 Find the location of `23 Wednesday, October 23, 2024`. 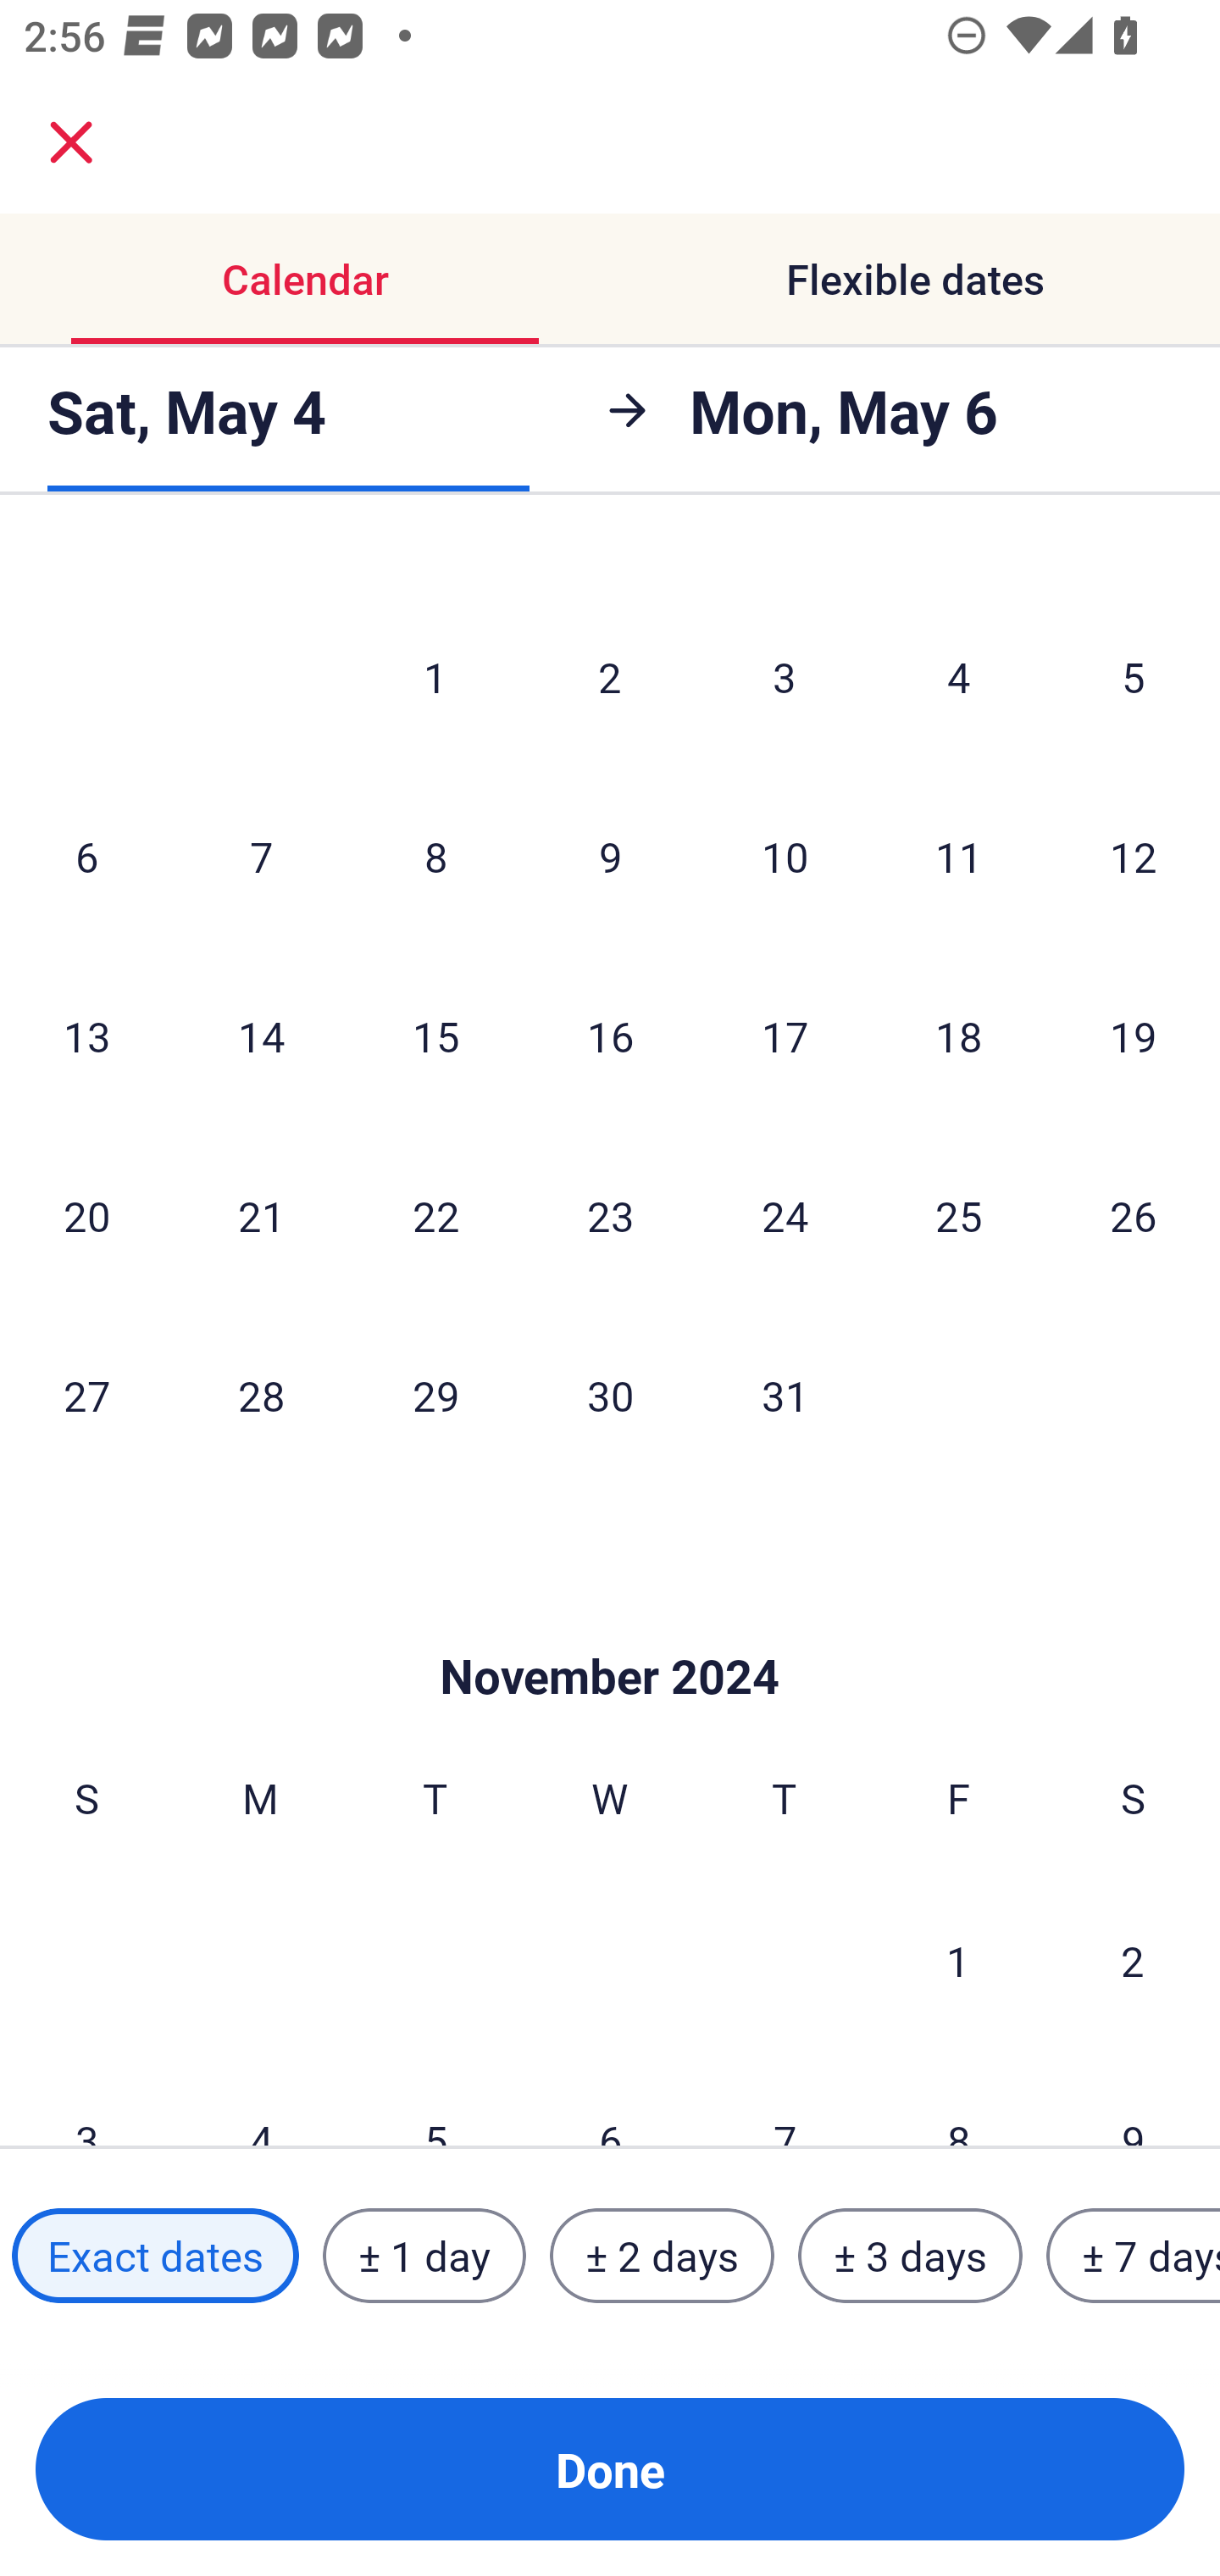

23 Wednesday, October 23, 2024 is located at coordinates (610, 1215).